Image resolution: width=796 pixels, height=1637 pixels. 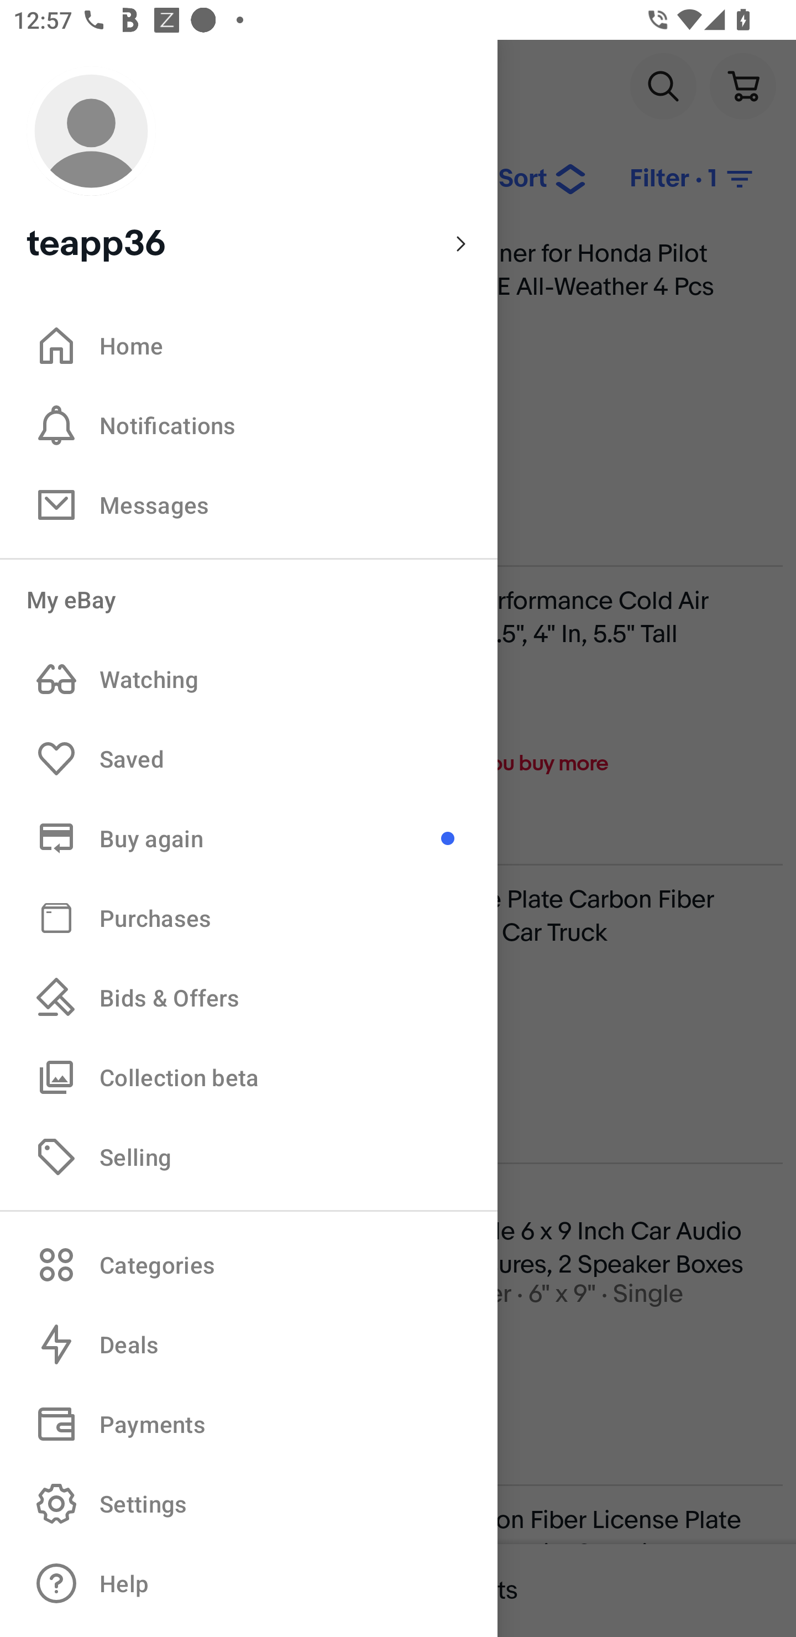 What do you see at coordinates (249, 1584) in the screenshot?
I see `Help` at bounding box center [249, 1584].